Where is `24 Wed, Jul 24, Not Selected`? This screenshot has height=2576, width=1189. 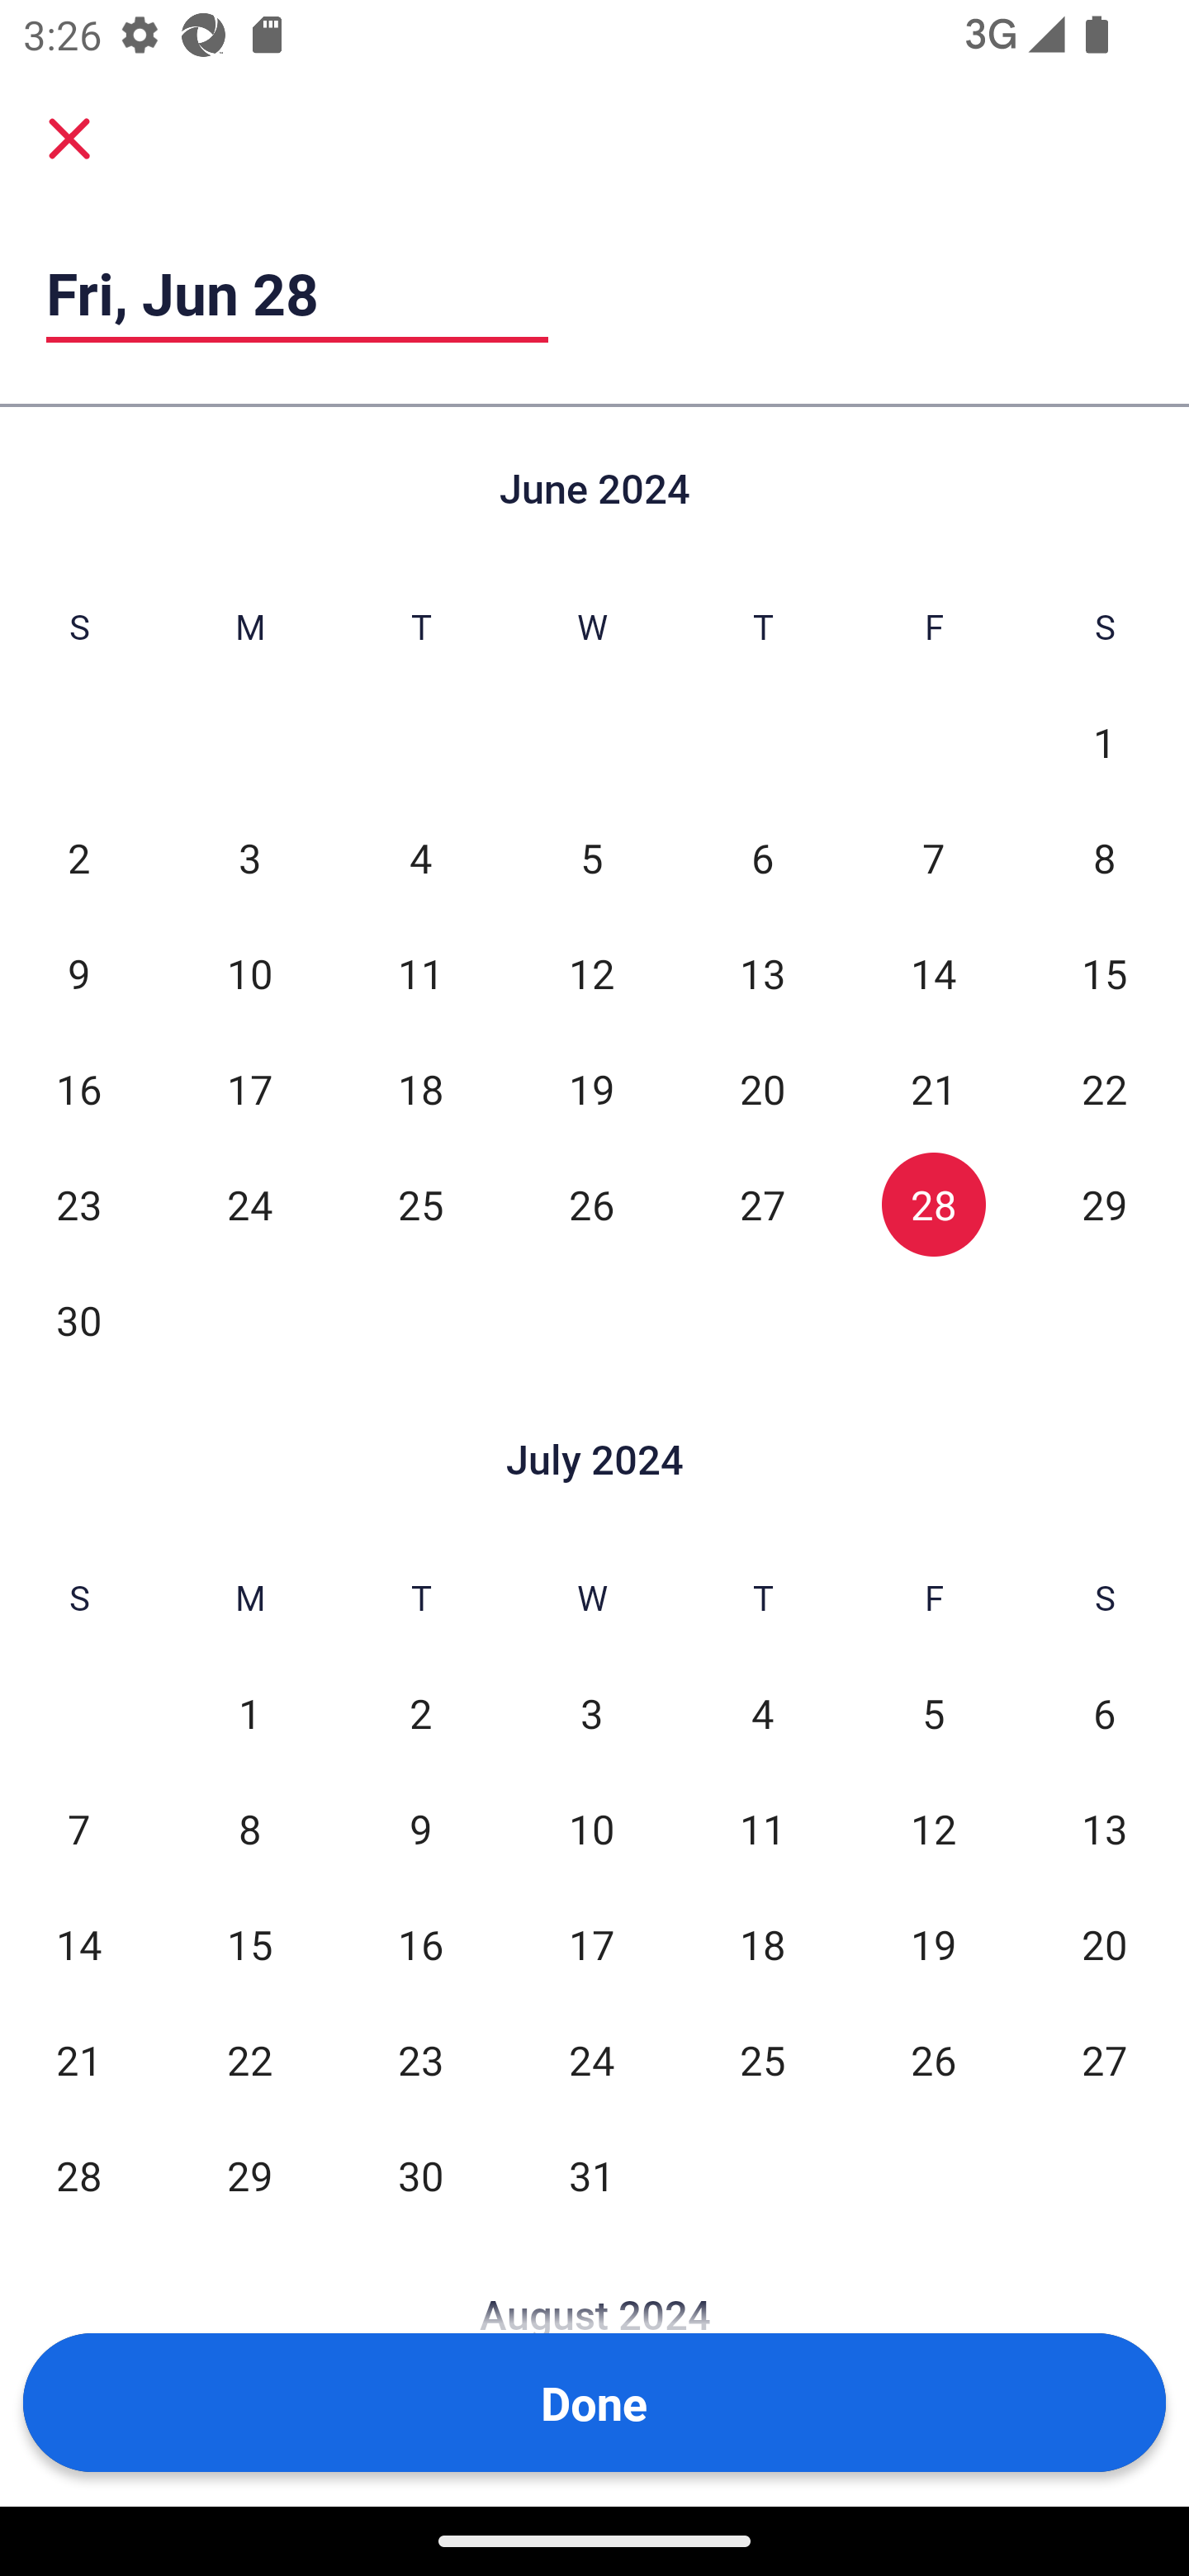
24 Wed, Jul 24, Not Selected is located at coordinates (591, 2059).